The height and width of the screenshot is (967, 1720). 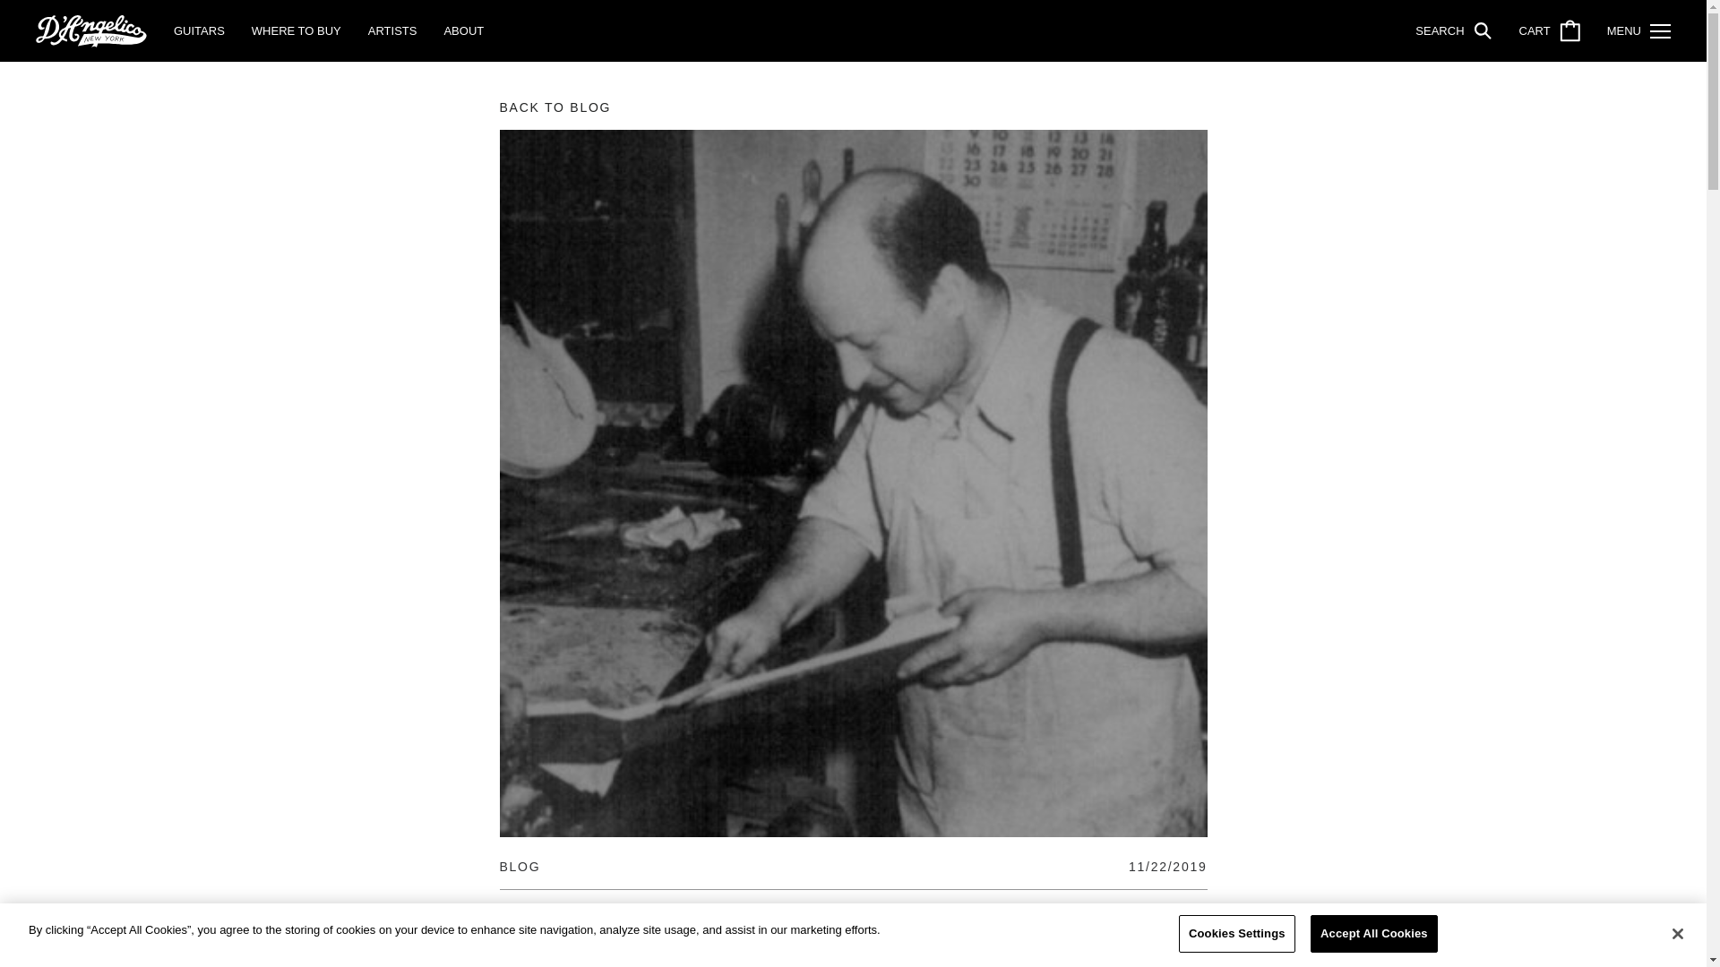 I want to click on CART, so click(x=1550, y=30).